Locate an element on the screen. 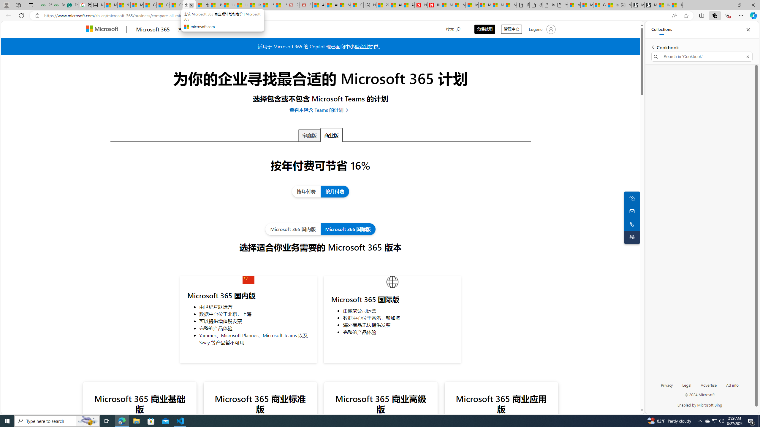  25 Basic Linux Commands For Beginners - GeeksforGeeks is located at coordinates (45, 5).